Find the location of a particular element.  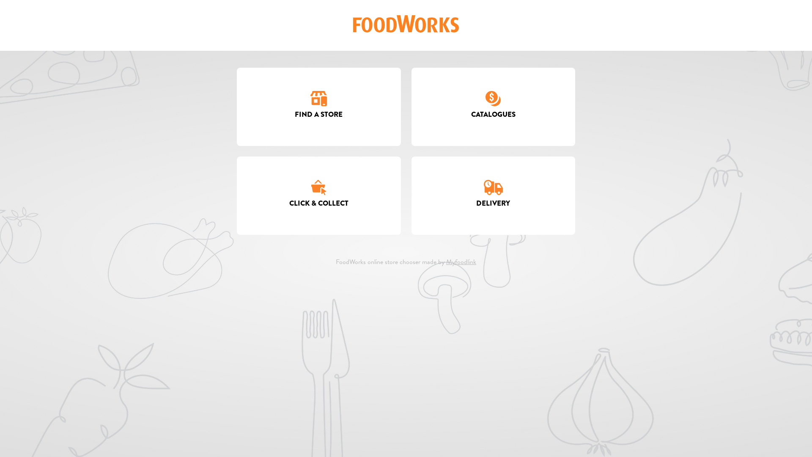

CLICK & COLLECT is located at coordinates (319, 195).